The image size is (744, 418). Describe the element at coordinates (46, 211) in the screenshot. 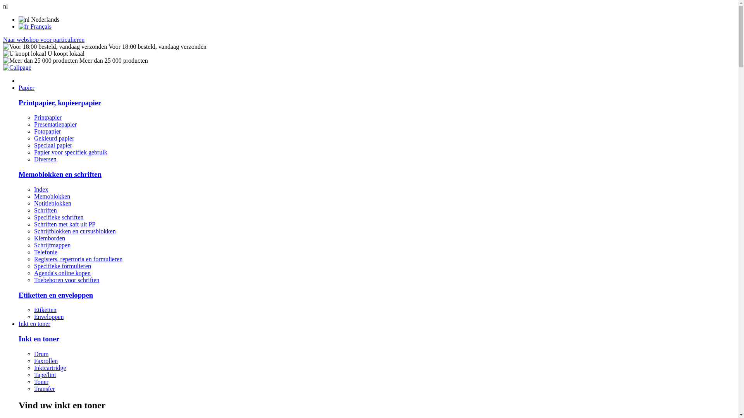

I see `Schriften` at that location.